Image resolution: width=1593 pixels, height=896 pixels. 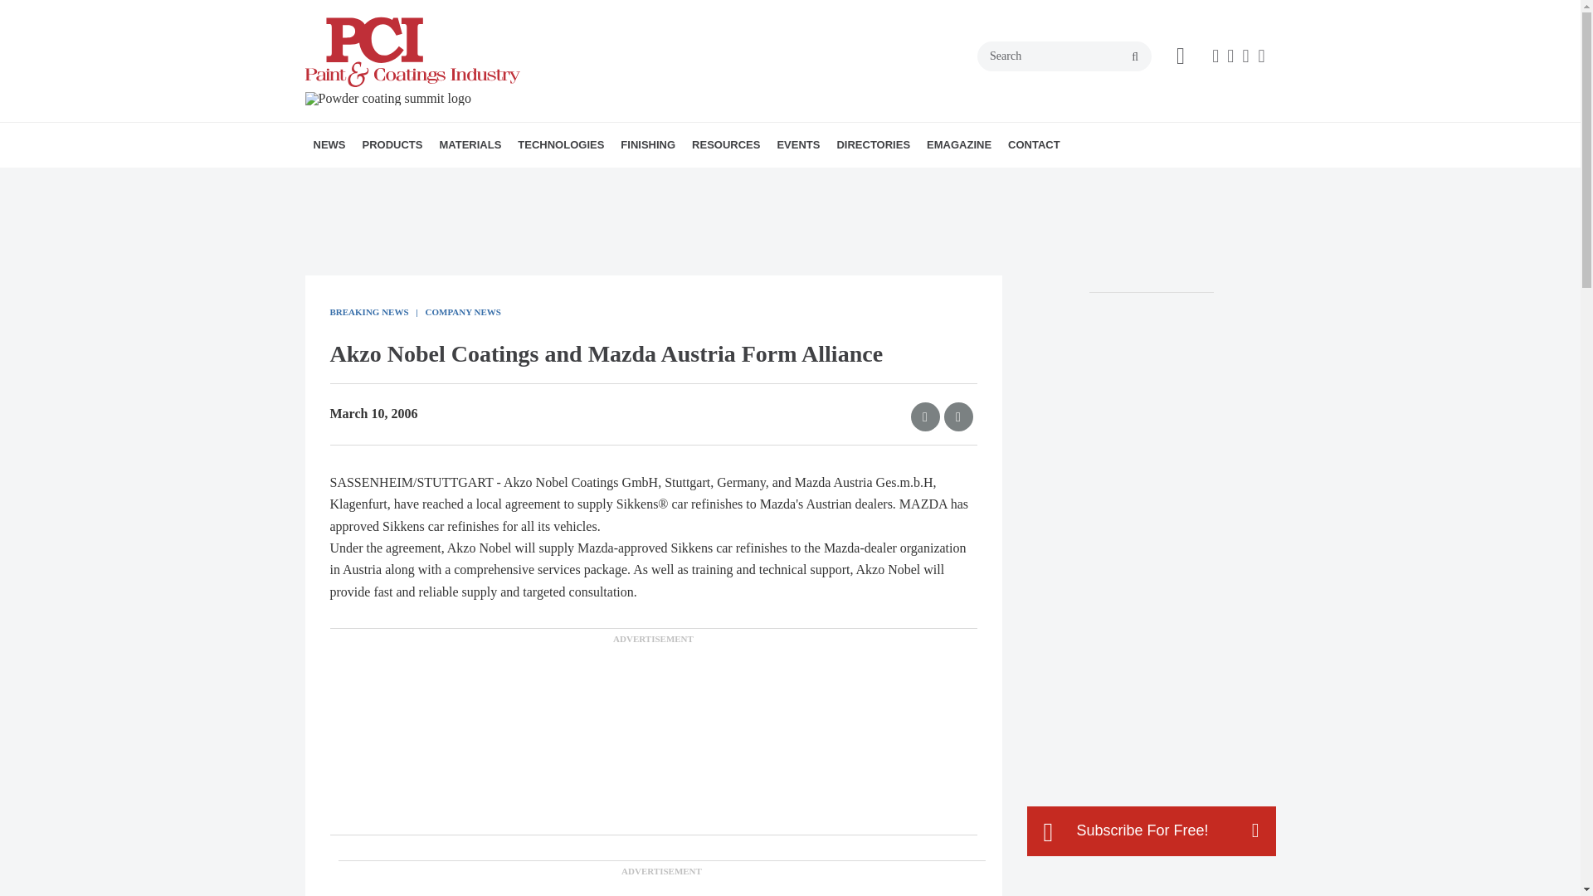 What do you see at coordinates (465, 181) in the screenshot?
I see `FEATURED PRODUCTS` at bounding box center [465, 181].